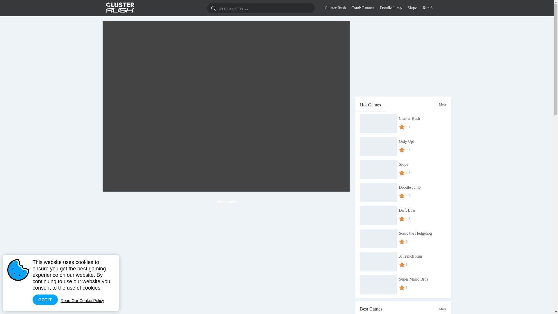 This screenshot has width=558, height=314. Describe the element at coordinates (412, 8) in the screenshot. I see `Slope` at that location.